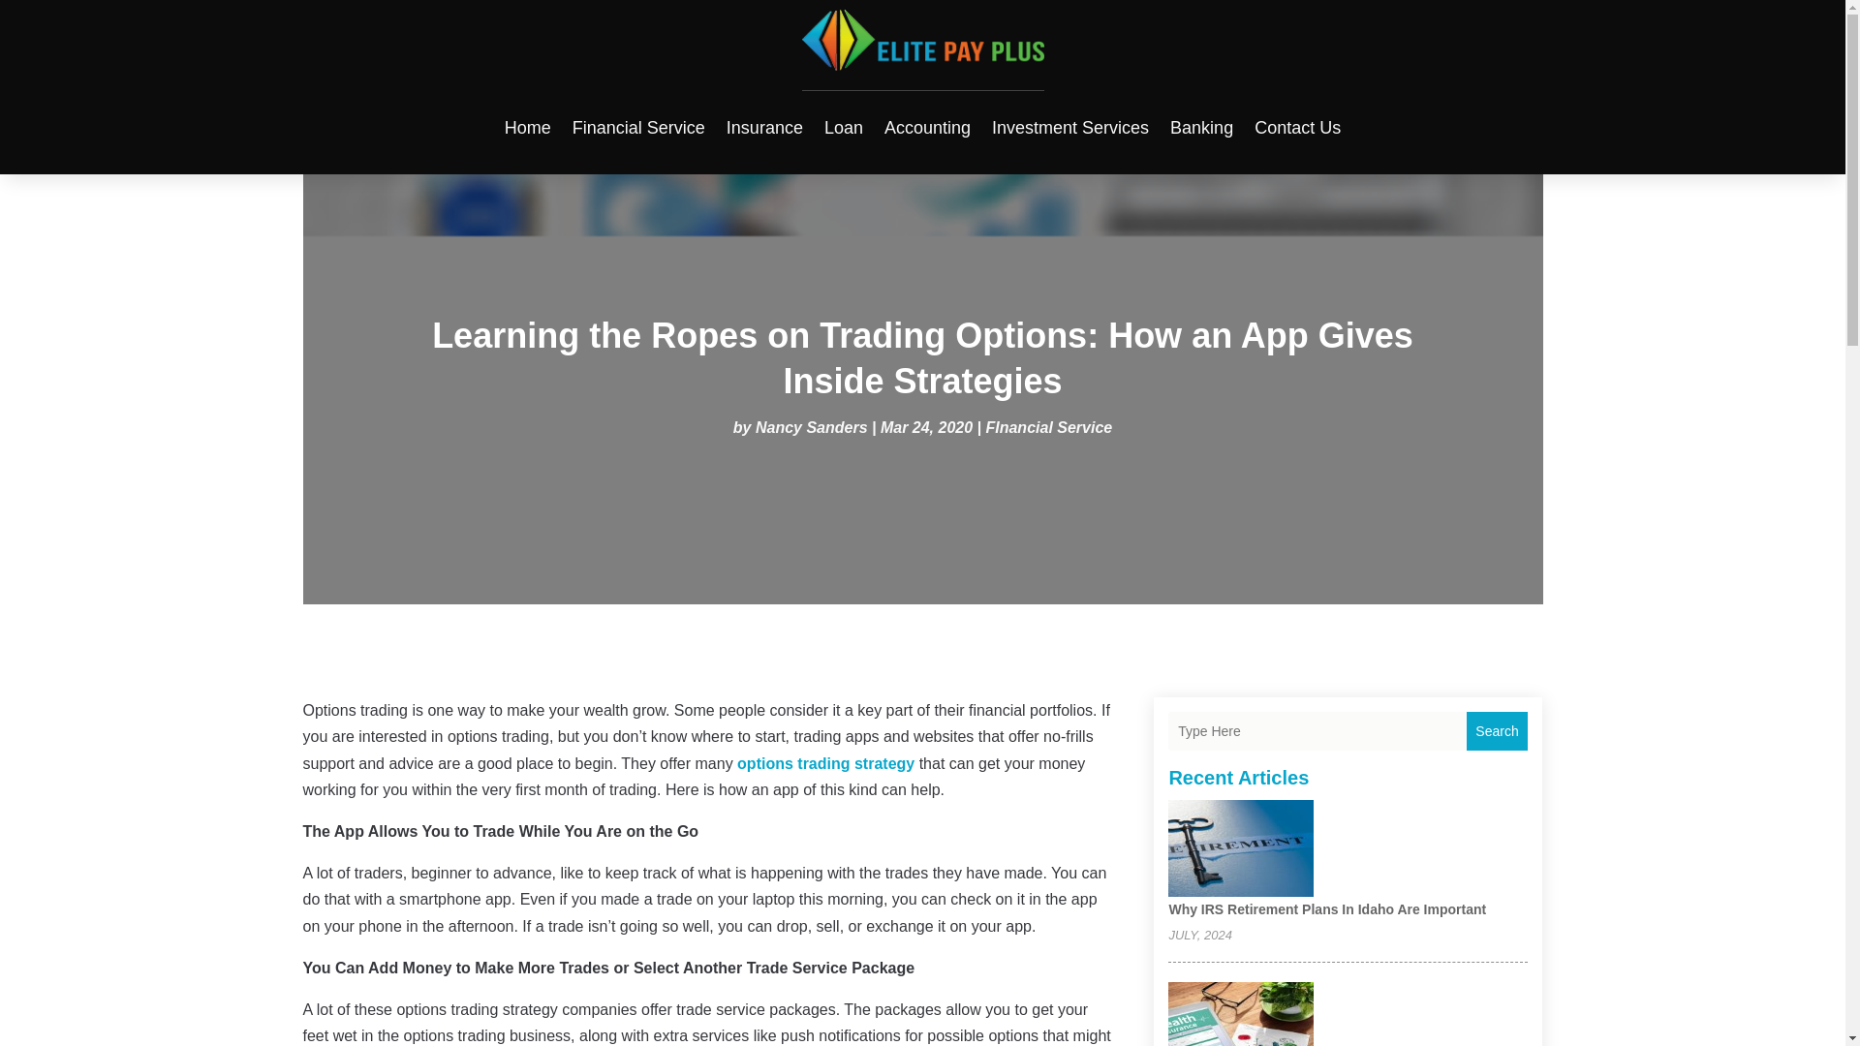 Image resolution: width=1860 pixels, height=1046 pixels. Describe the element at coordinates (1297, 127) in the screenshot. I see `Contact Us` at that location.